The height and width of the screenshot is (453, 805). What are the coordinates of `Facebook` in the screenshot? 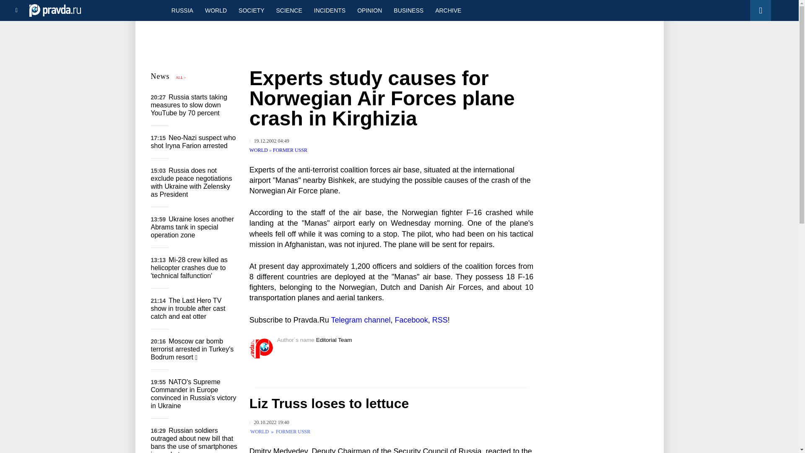 It's located at (412, 320).